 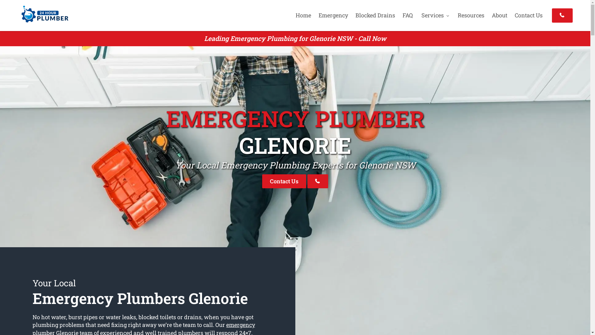 What do you see at coordinates (375, 15) in the screenshot?
I see `Blocked Drains` at bounding box center [375, 15].